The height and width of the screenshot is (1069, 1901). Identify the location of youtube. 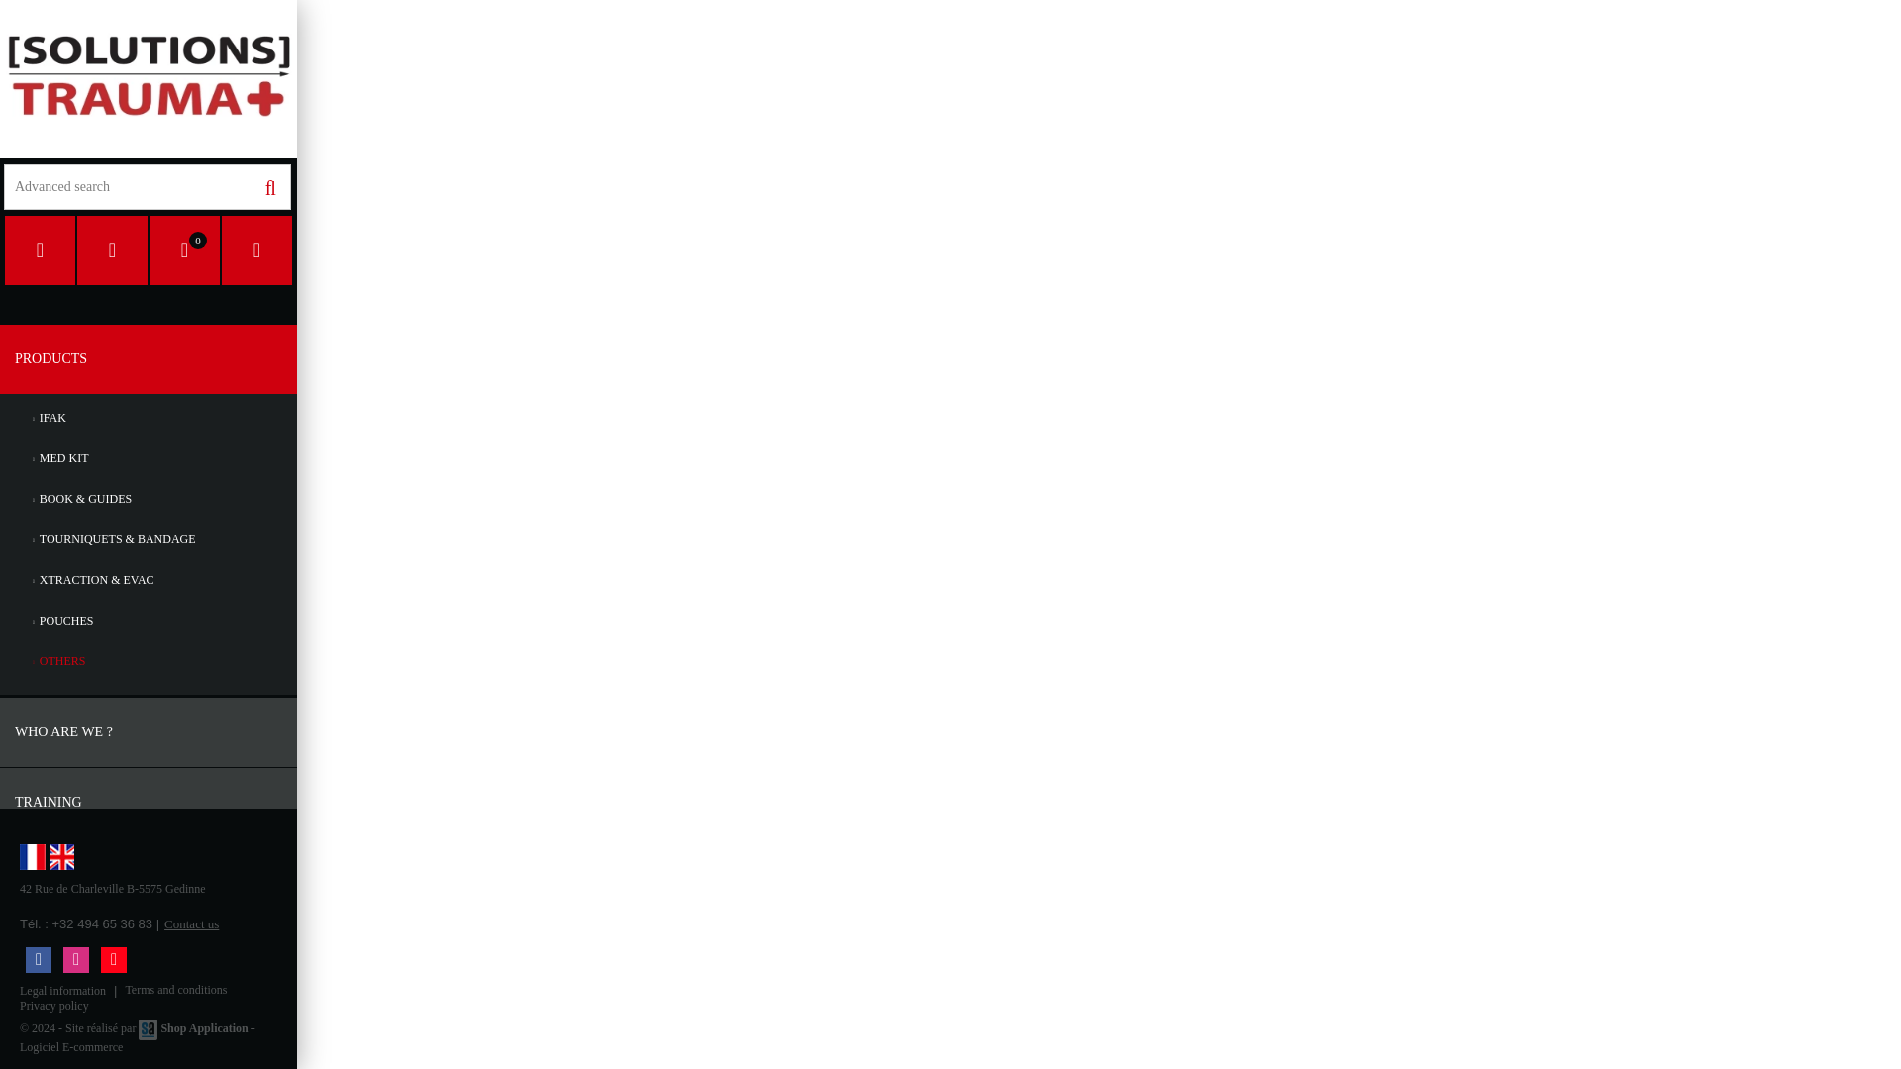
(113, 959).